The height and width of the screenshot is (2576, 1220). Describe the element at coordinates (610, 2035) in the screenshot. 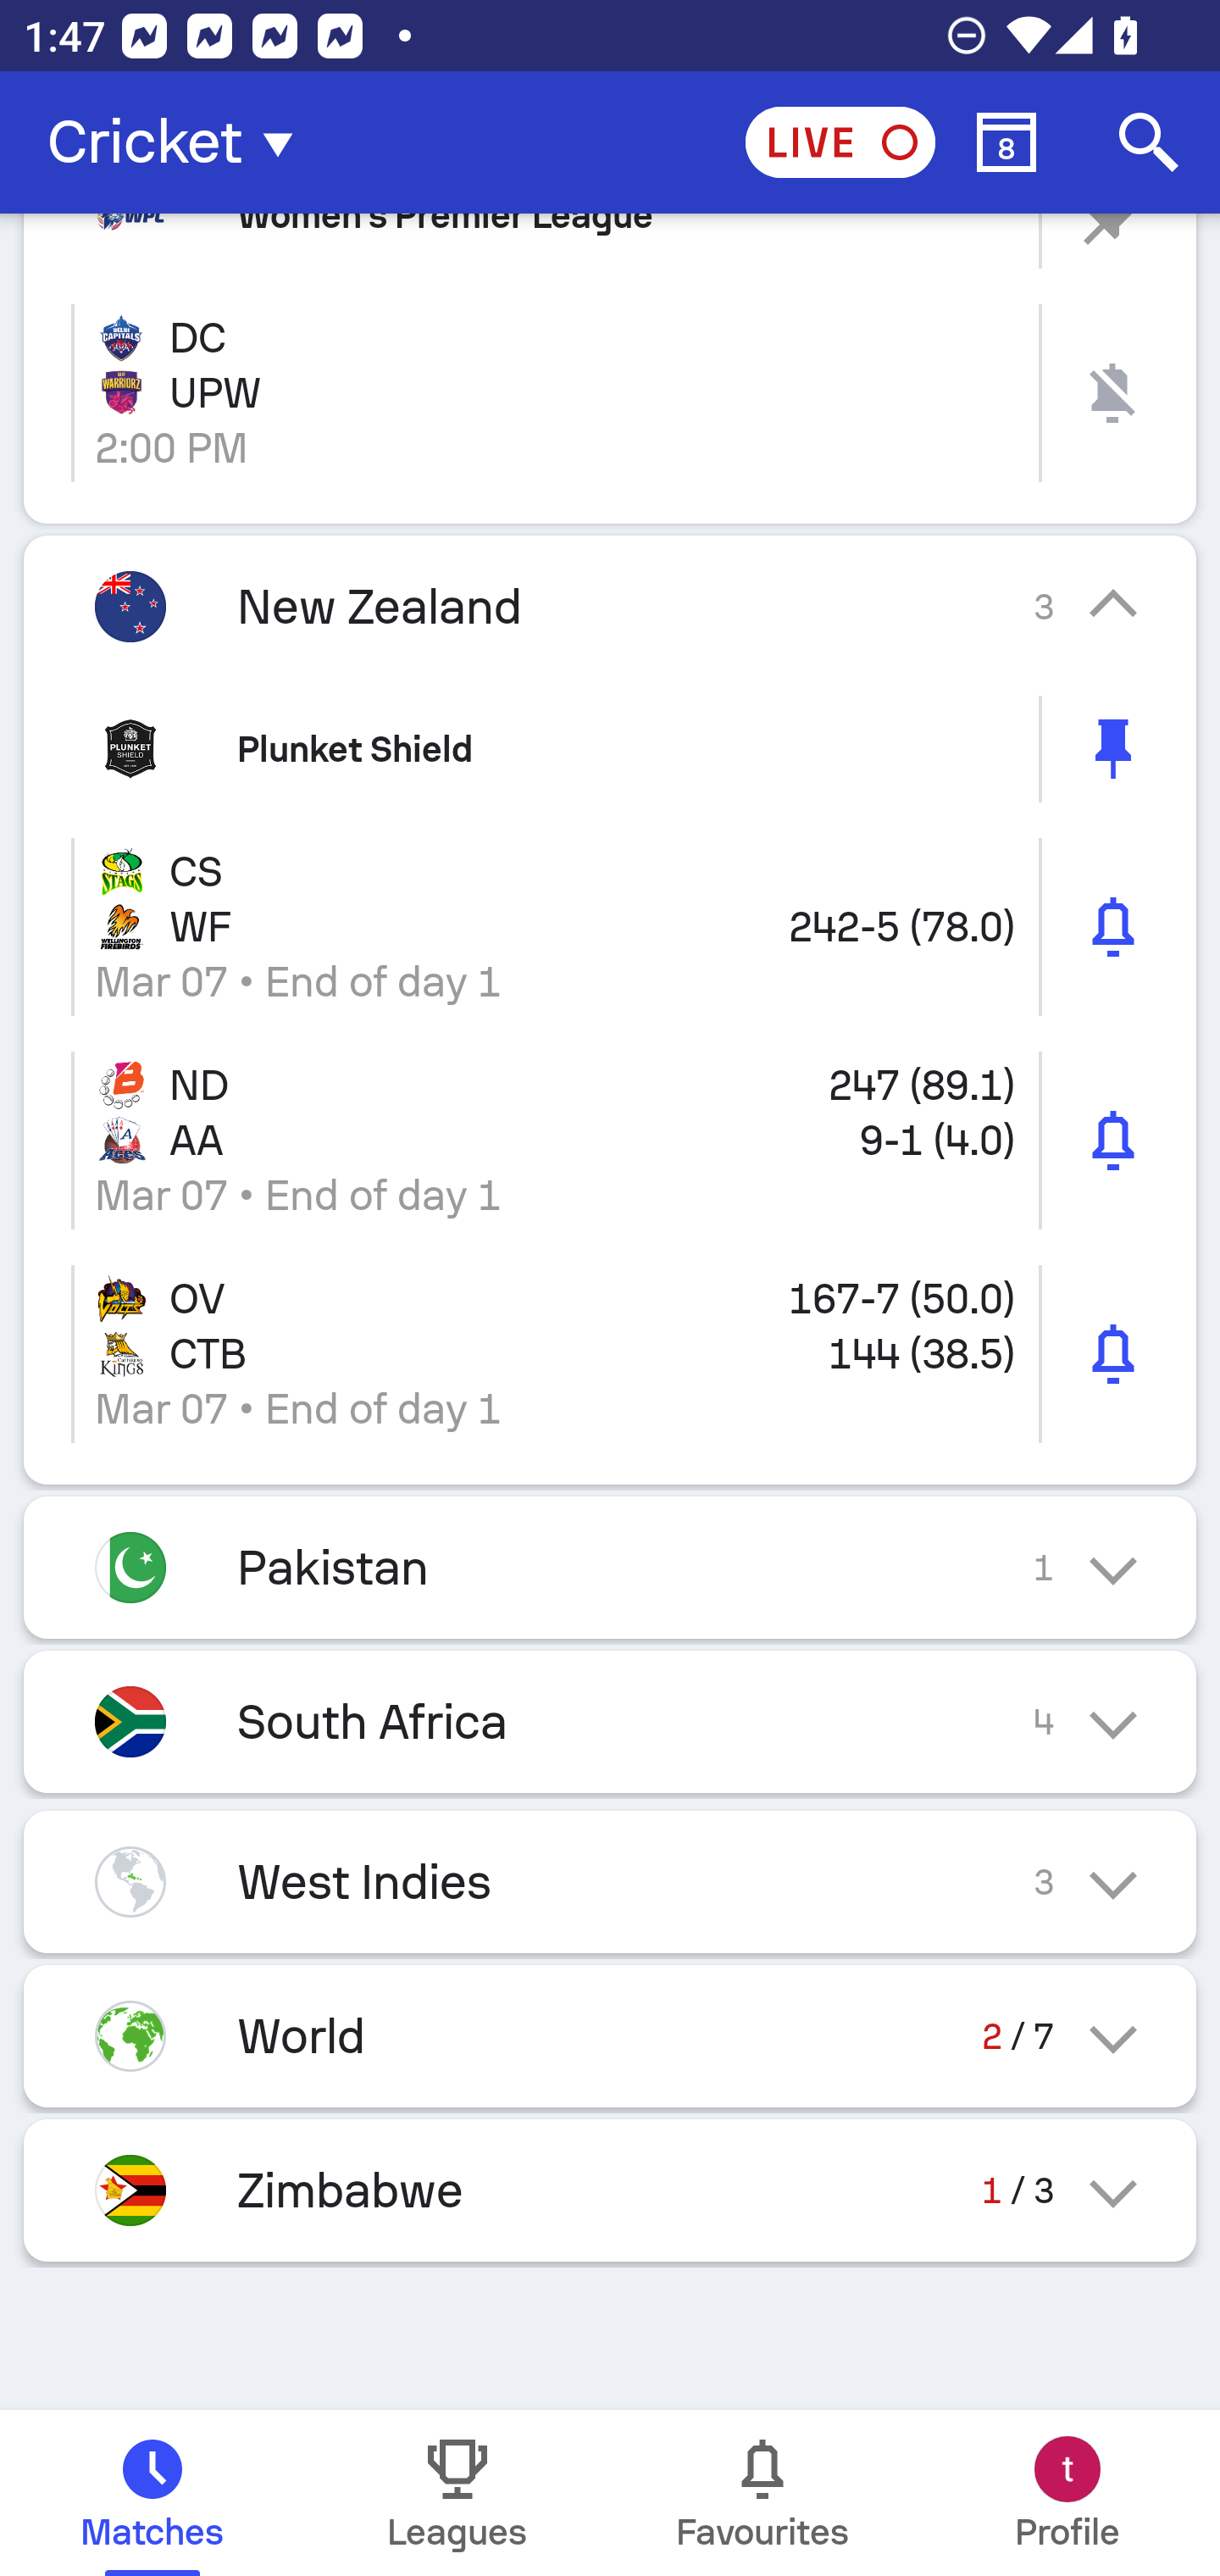

I see `World 2 / 7` at that location.